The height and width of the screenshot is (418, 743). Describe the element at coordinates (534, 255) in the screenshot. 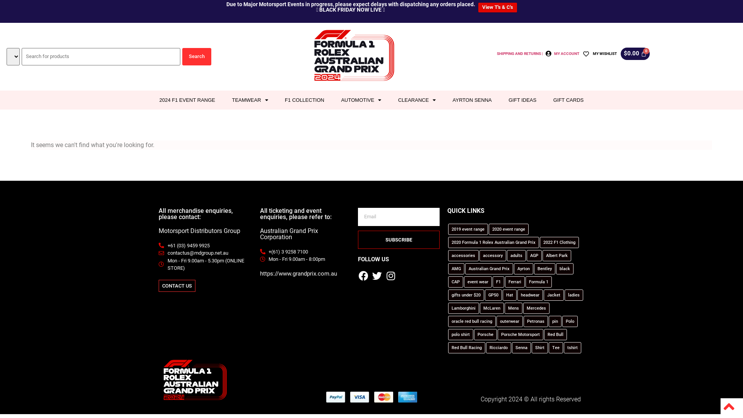

I see `AGP` at that location.